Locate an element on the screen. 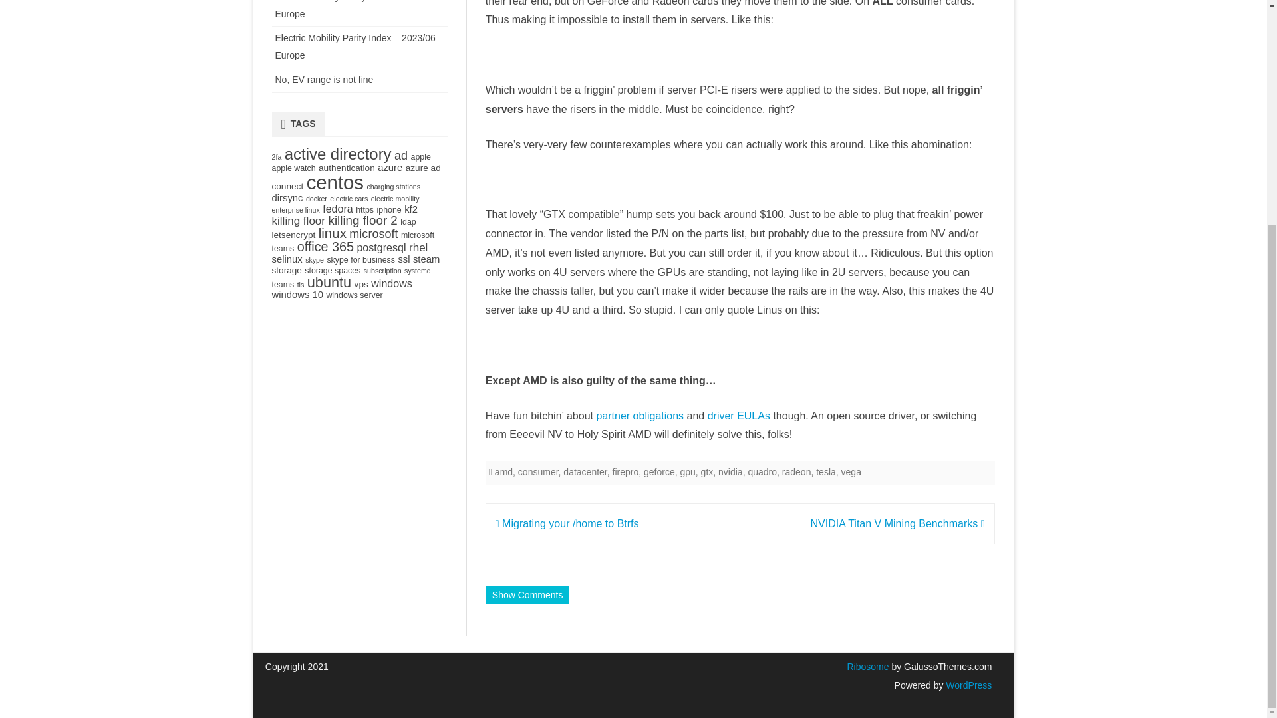  Semantic Personal Publishing Platform is located at coordinates (967, 685).